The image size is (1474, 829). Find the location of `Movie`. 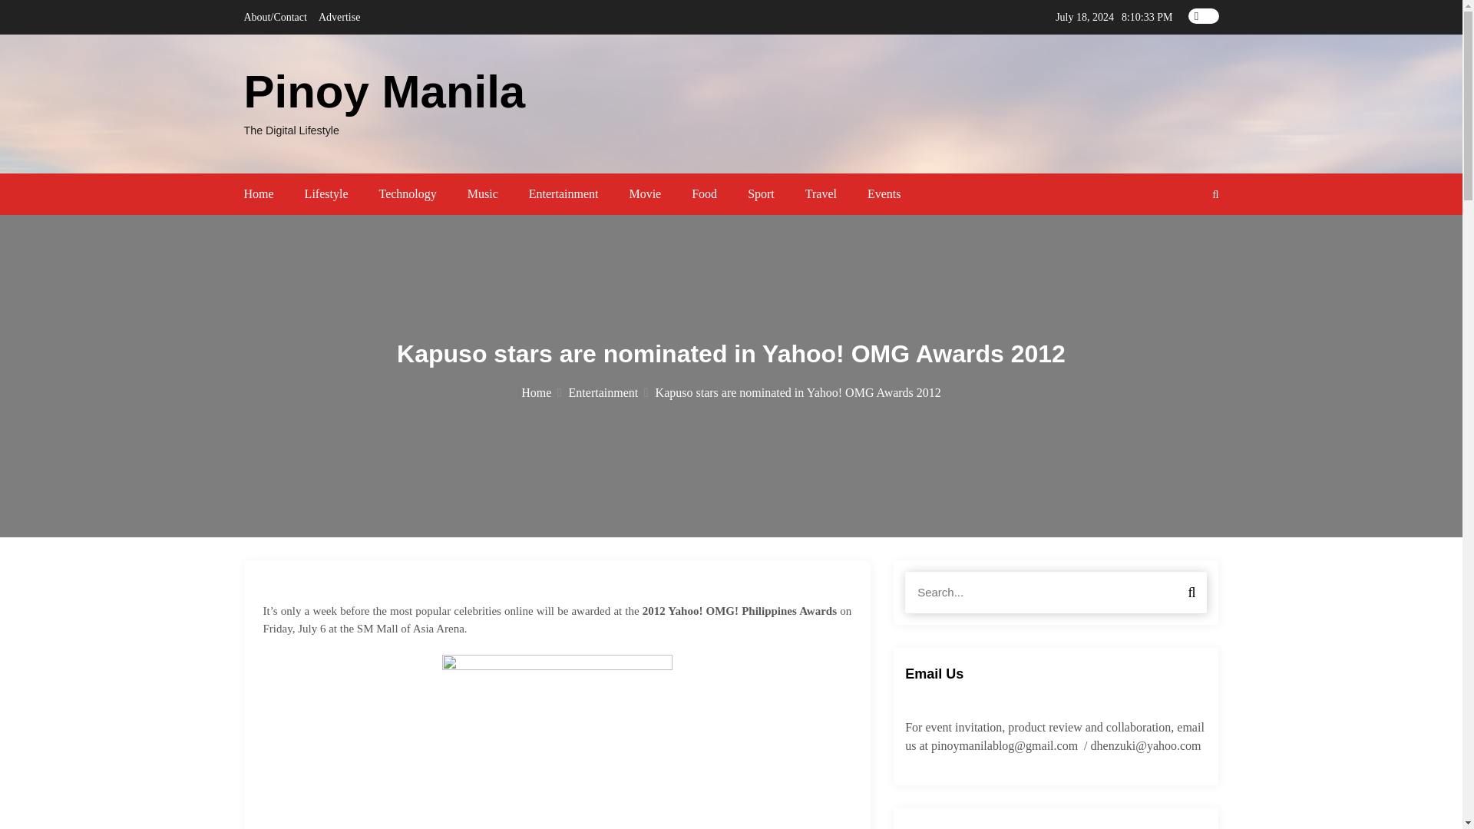

Movie is located at coordinates (645, 193).